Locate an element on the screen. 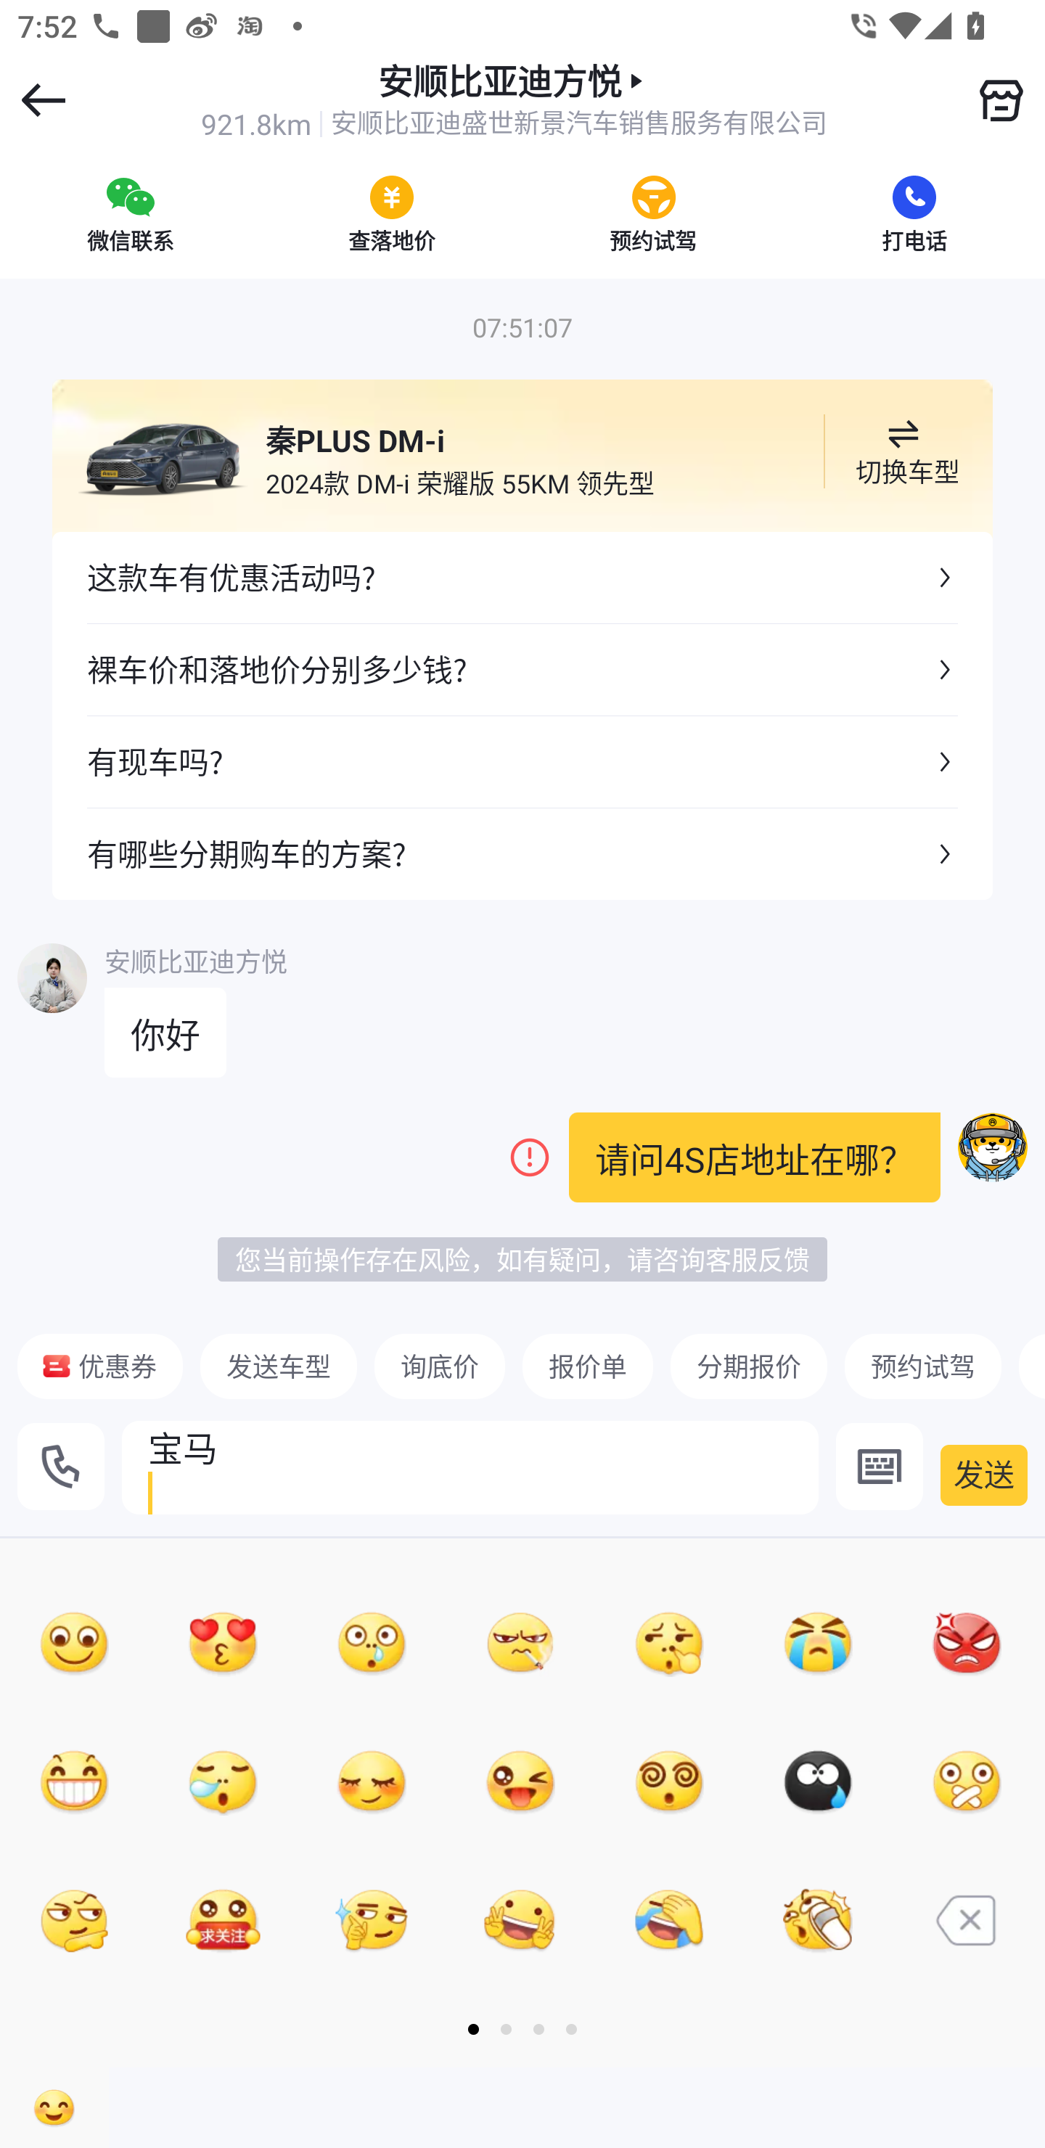  微信联系 is located at coordinates (131, 213).